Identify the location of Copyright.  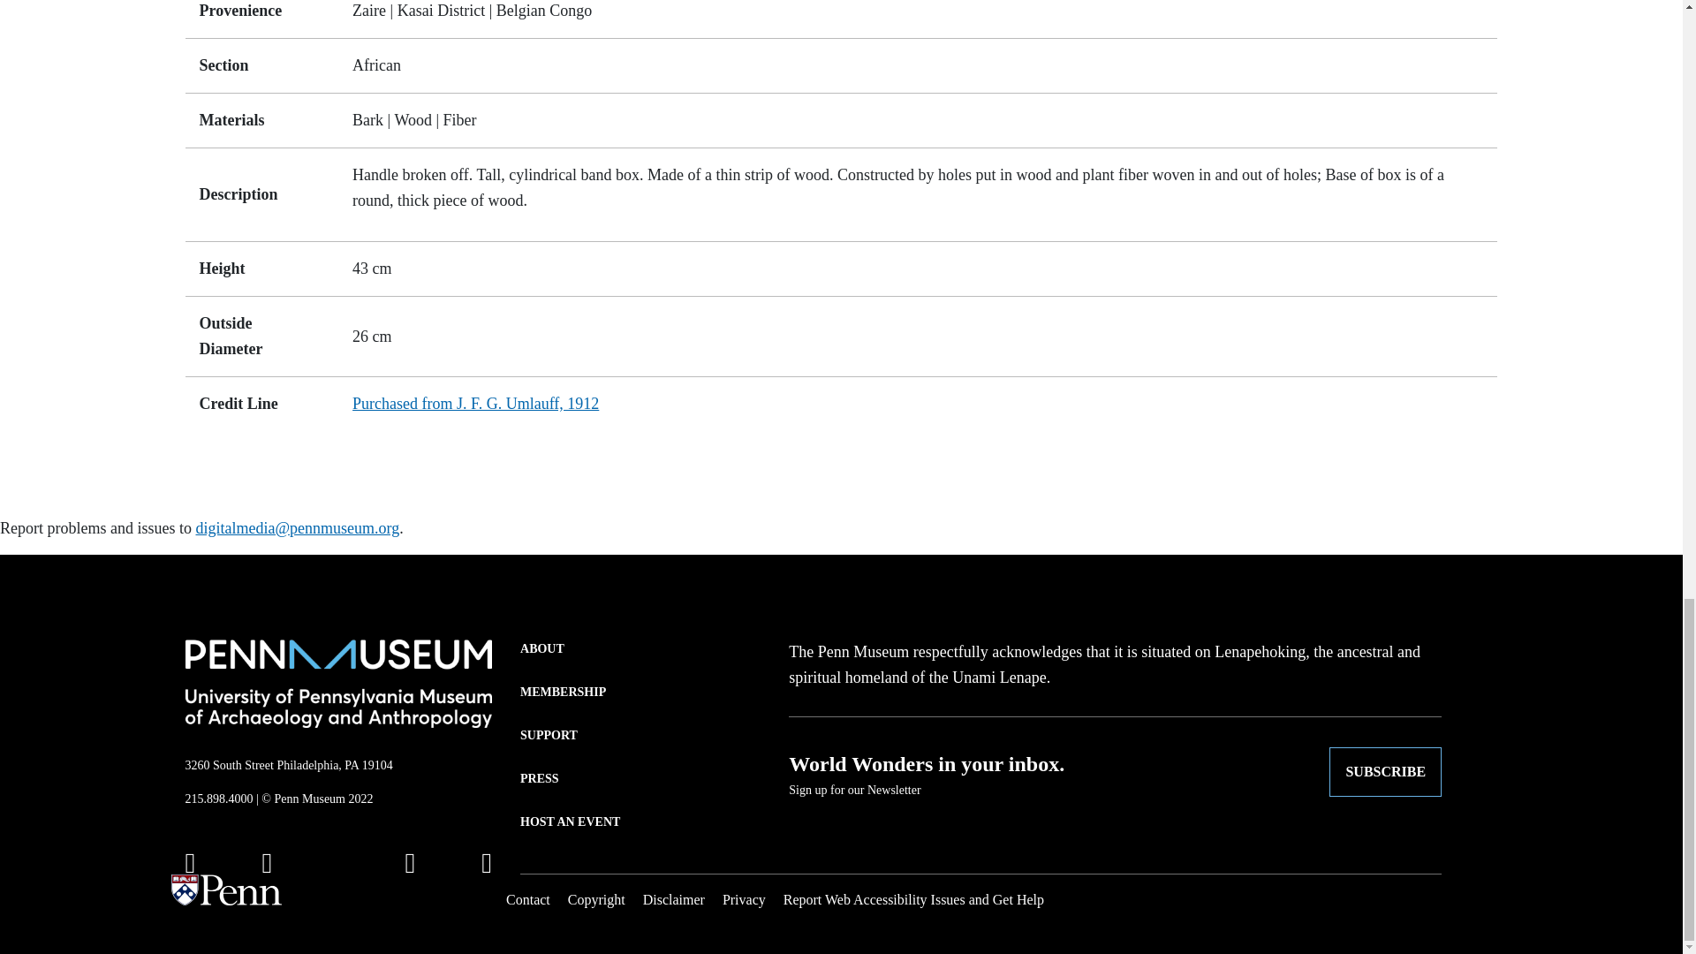
(597, 899).